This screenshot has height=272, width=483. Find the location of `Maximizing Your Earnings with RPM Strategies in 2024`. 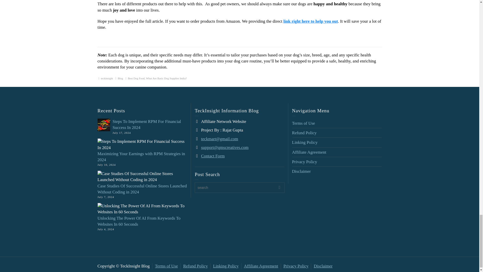

Maximizing Your Earnings with RPM Strategies in 2024 is located at coordinates (141, 157).